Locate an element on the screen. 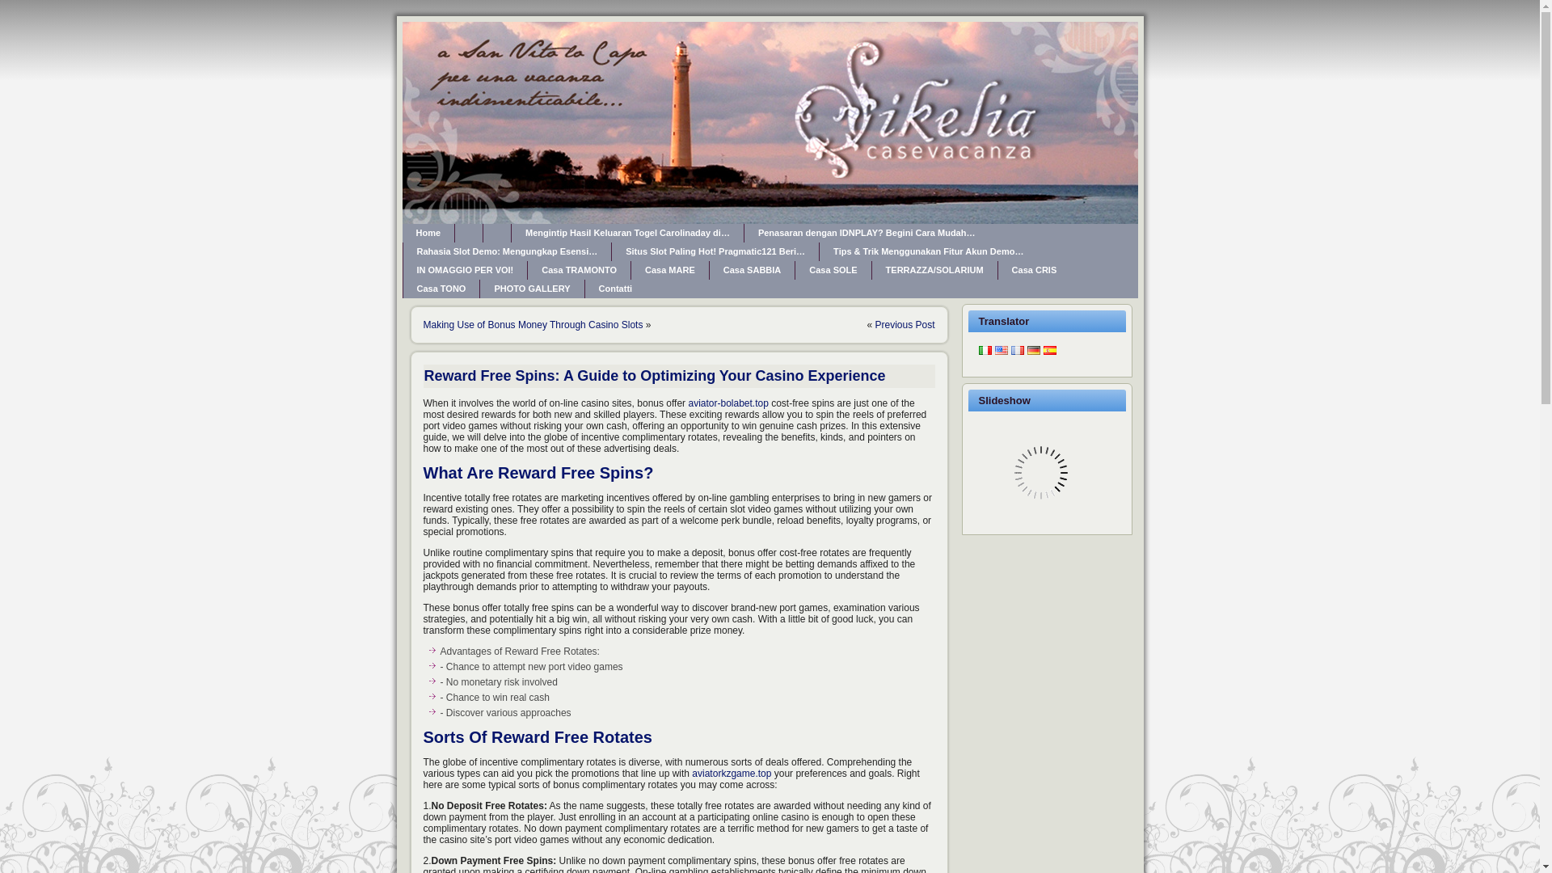  Home is located at coordinates (428, 233).